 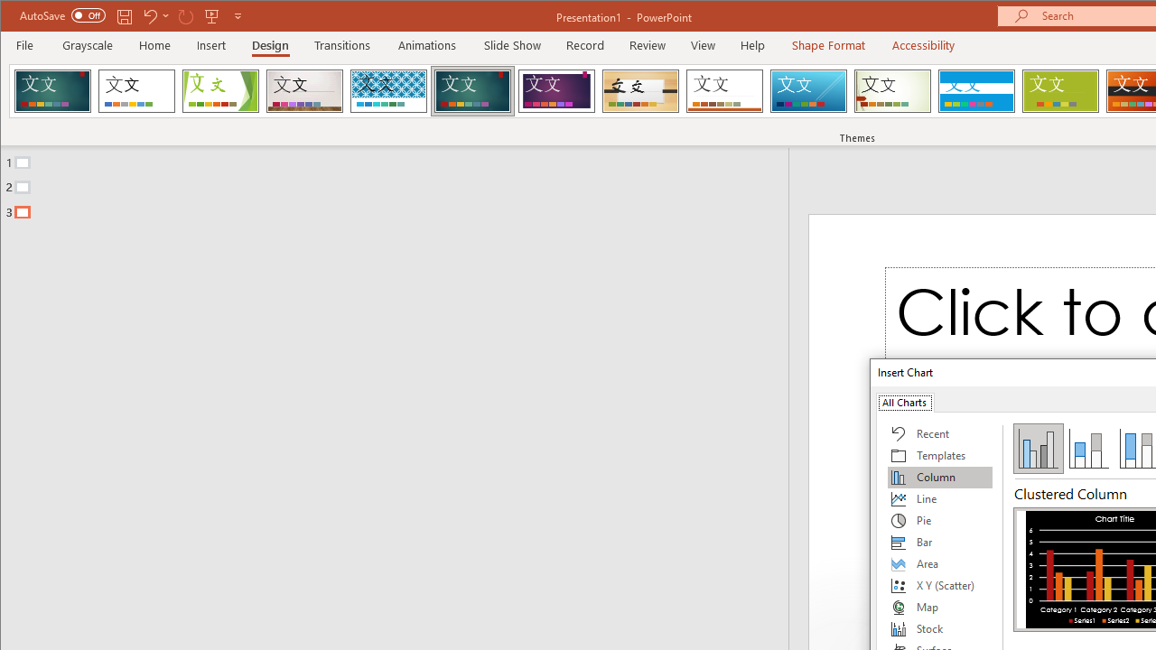 What do you see at coordinates (1039, 448) in the screenshot?
I see `Clustered Column` at bounding box center [1039, 448].